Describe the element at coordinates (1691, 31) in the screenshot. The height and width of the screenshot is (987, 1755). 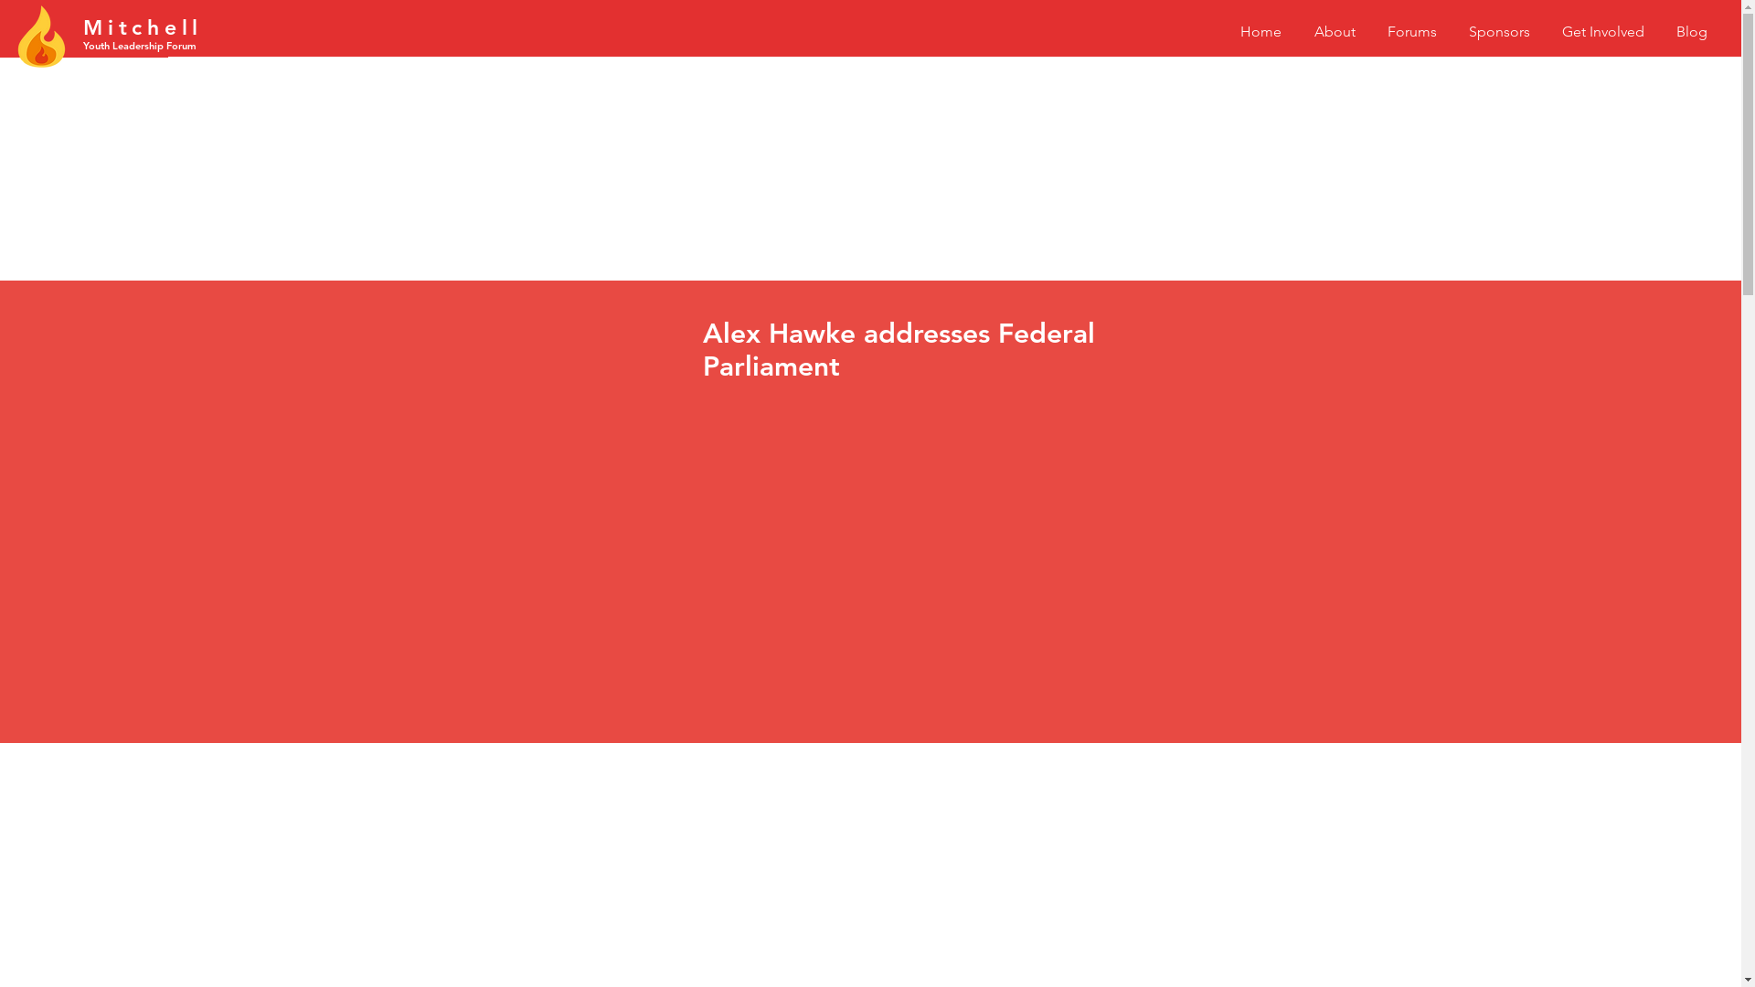
I see `Blog` at that location.